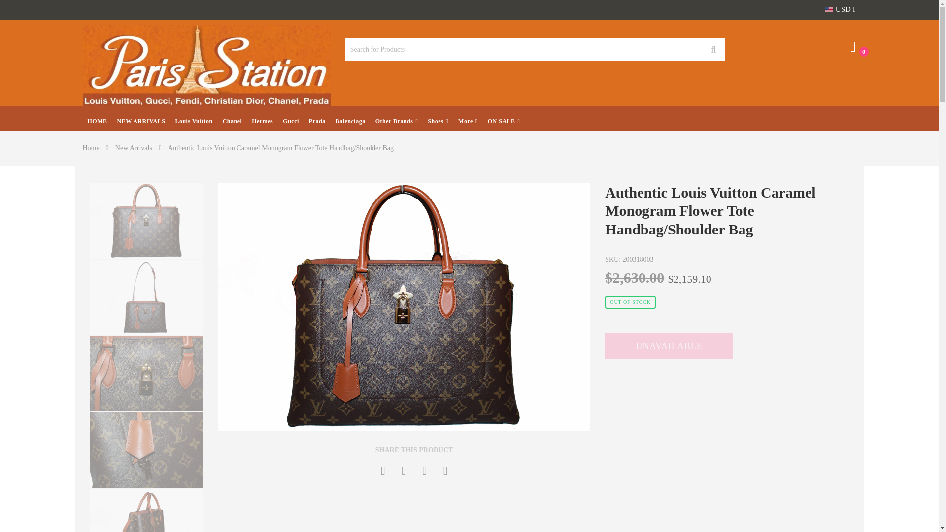 The width and height of the screenshot is (946, 532). I want to click on Prada, so click(317, 118).